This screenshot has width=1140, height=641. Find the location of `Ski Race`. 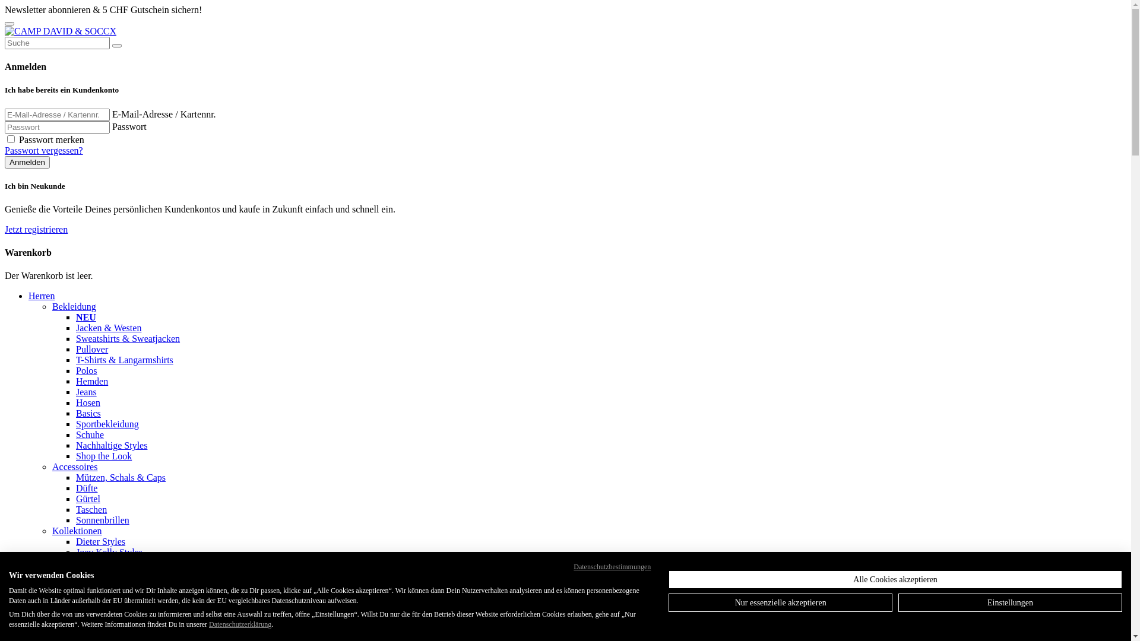

Ski Race is located at coordinates (93, 584).